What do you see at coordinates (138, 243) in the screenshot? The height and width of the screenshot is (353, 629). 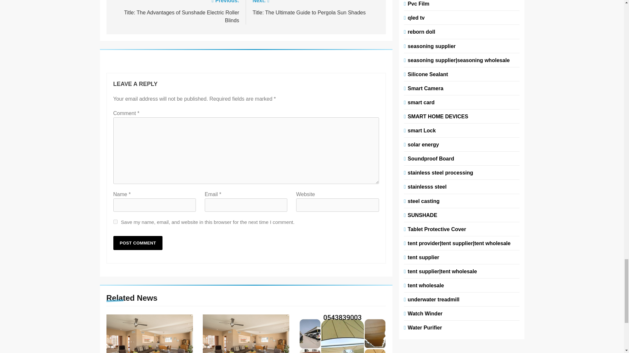 I see `Post Comment` at bounding box center [138, 243].